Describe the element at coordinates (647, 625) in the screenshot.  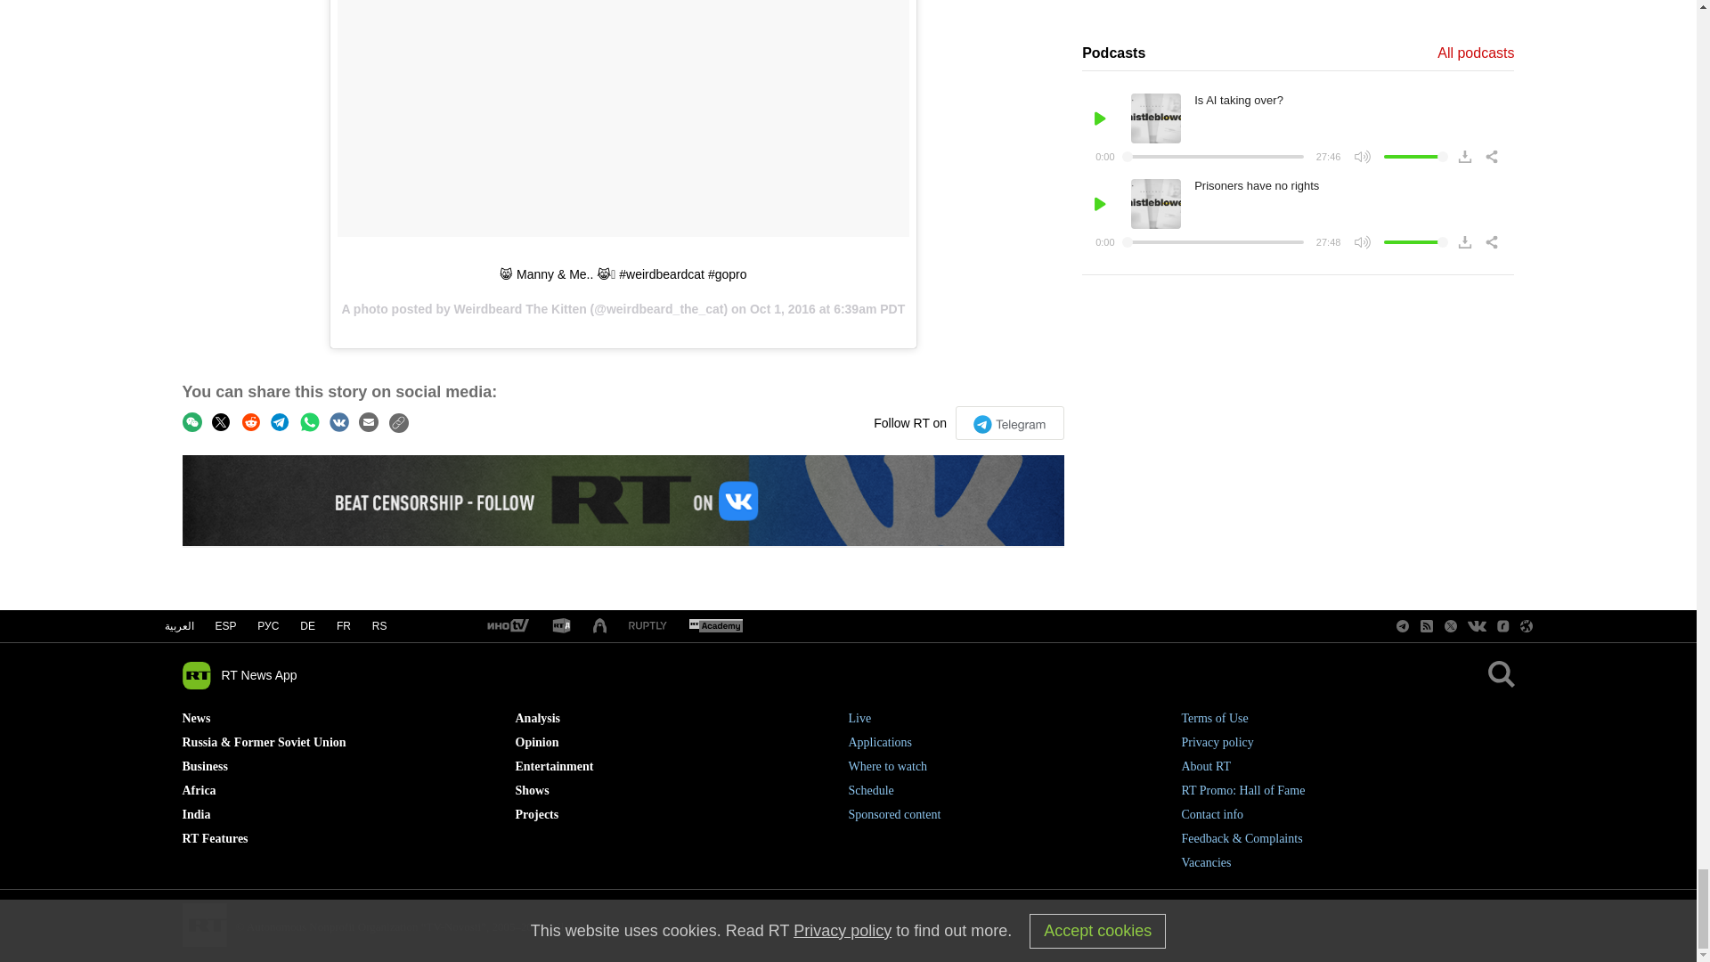
I see `RT ` at that location.